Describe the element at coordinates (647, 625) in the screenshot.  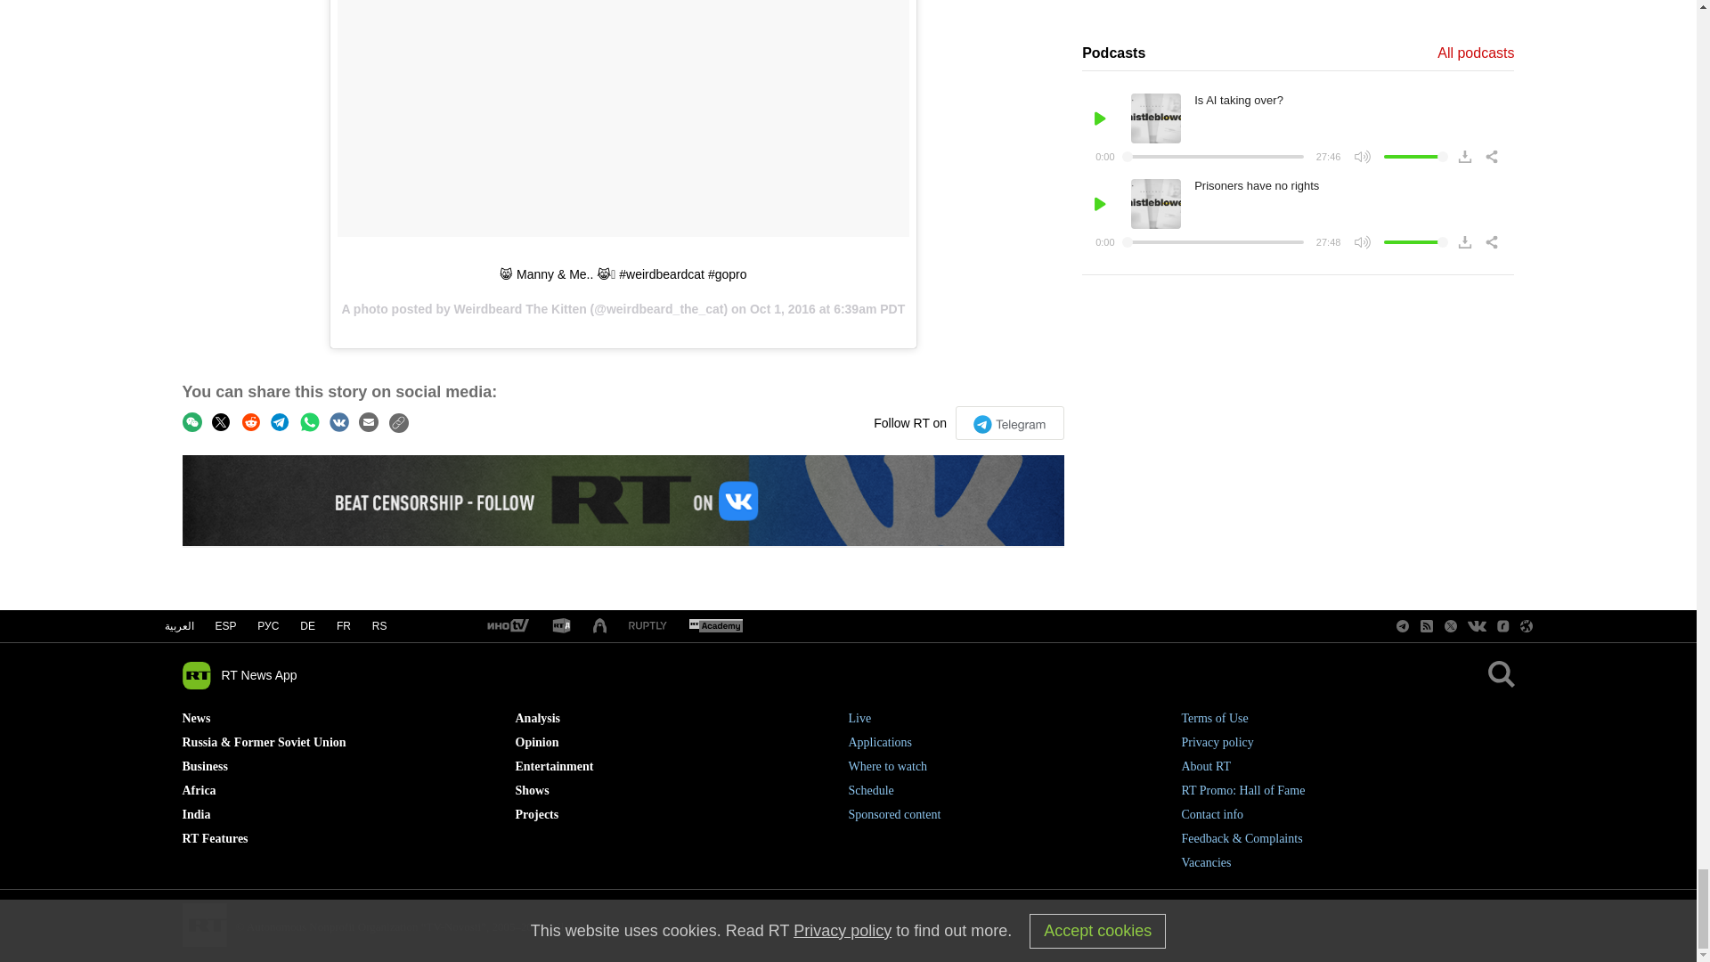
I see `RT ` at that location.